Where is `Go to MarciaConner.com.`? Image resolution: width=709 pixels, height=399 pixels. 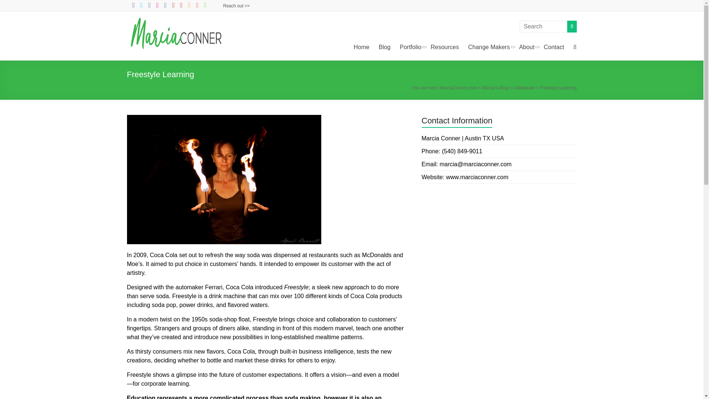
Go to MarciaConner.com. is located at coordinates (458, 88).